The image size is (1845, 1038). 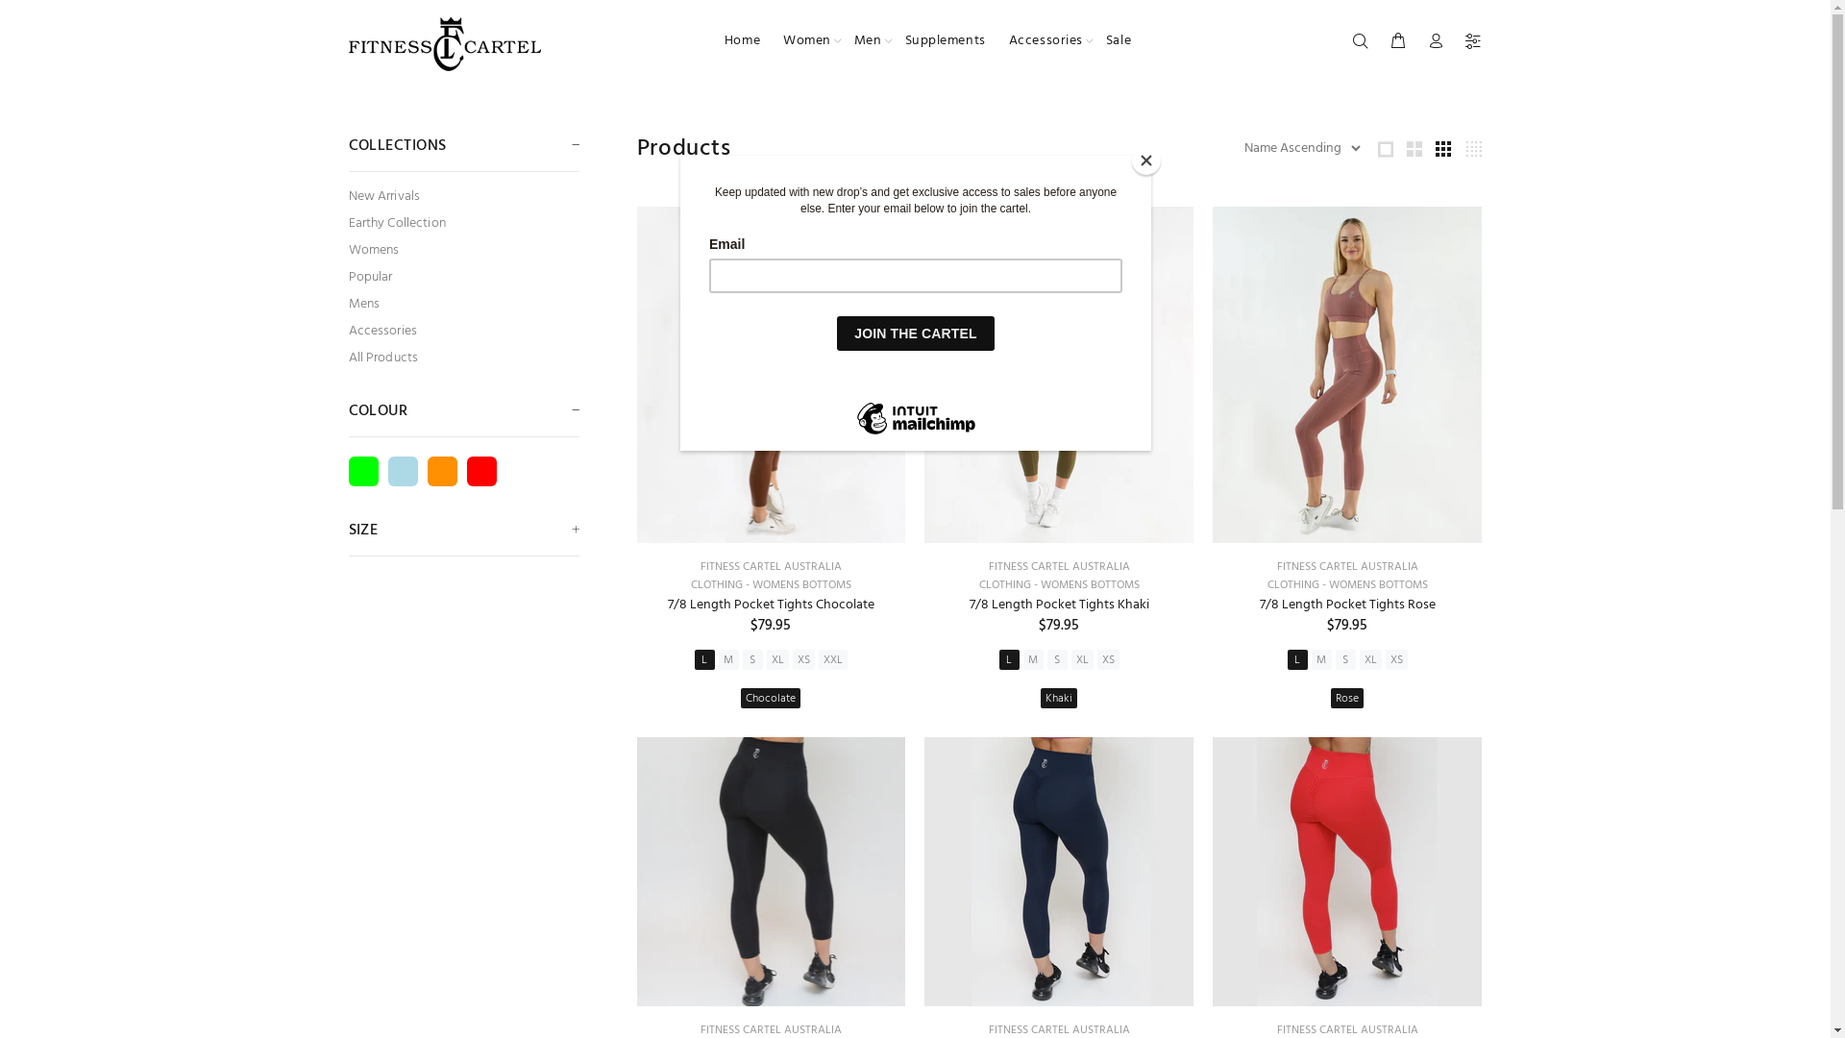 What do you see at coordinates (463, 224) in the screenshot?
I see `Earthy Collection` at bounding box center [463, 224].